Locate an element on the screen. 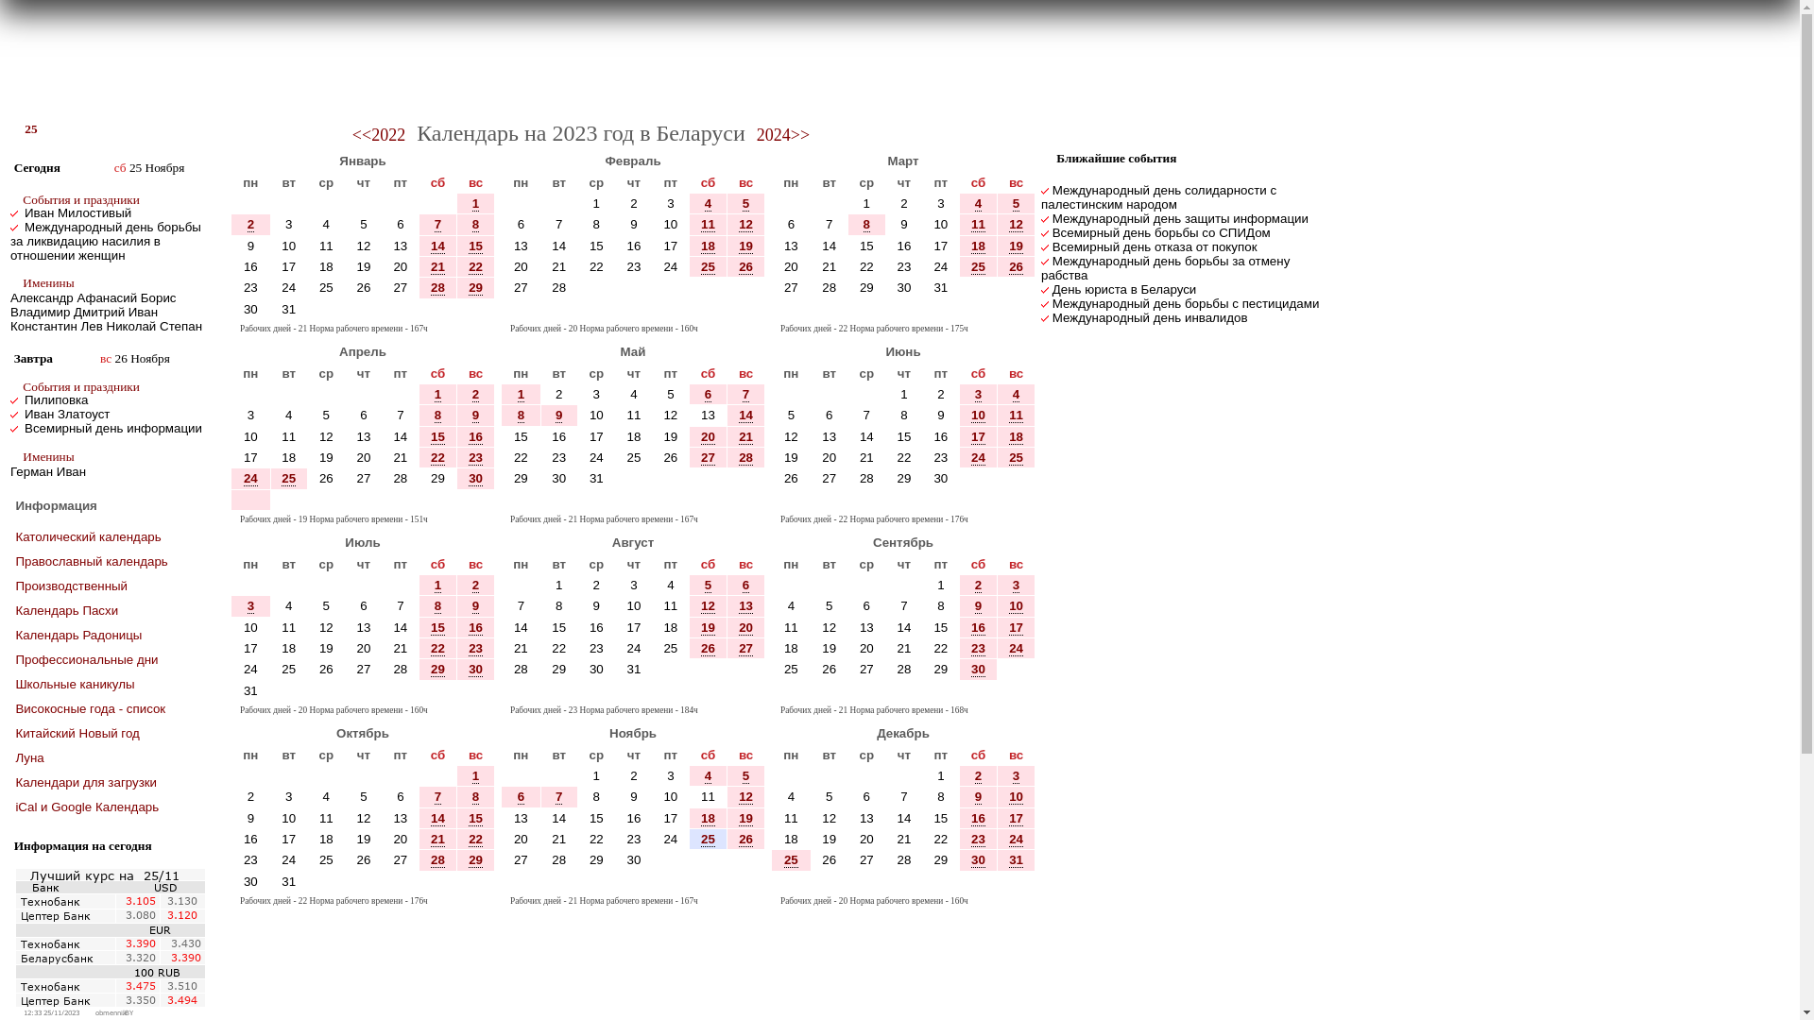 The height and width of the screenshot is (1020, 1814). 29 is located at coordinates (476, 860).